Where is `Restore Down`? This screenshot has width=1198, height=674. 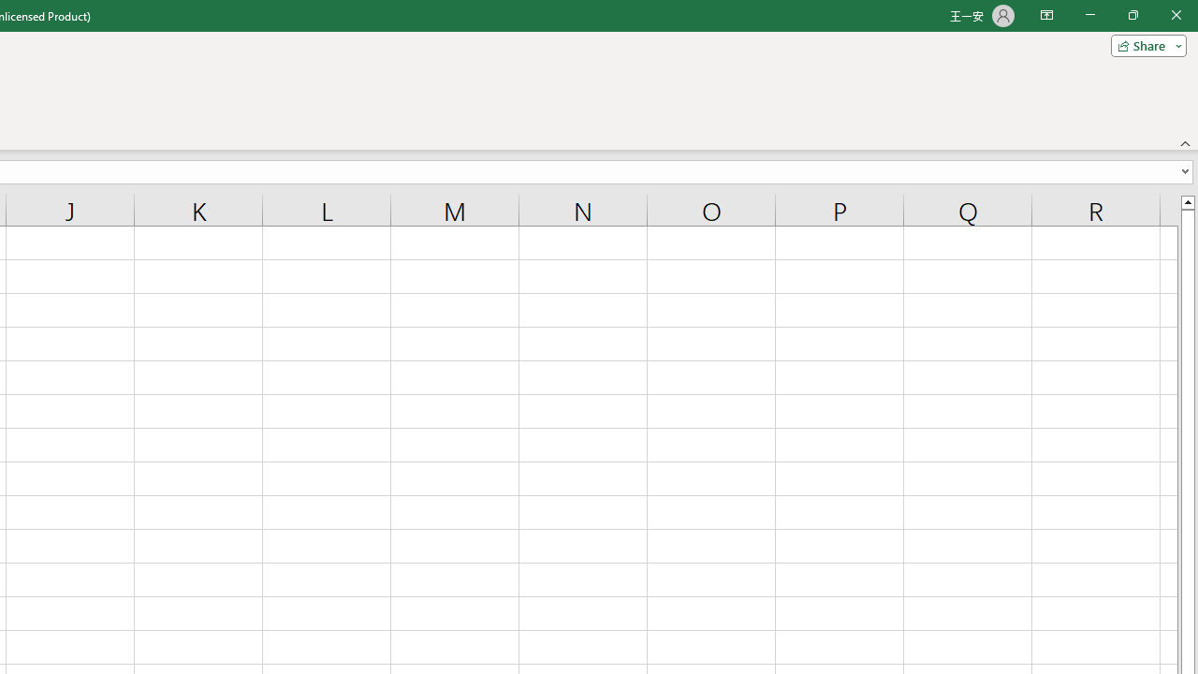
Restore Down is located at coordinates (1132, 15).